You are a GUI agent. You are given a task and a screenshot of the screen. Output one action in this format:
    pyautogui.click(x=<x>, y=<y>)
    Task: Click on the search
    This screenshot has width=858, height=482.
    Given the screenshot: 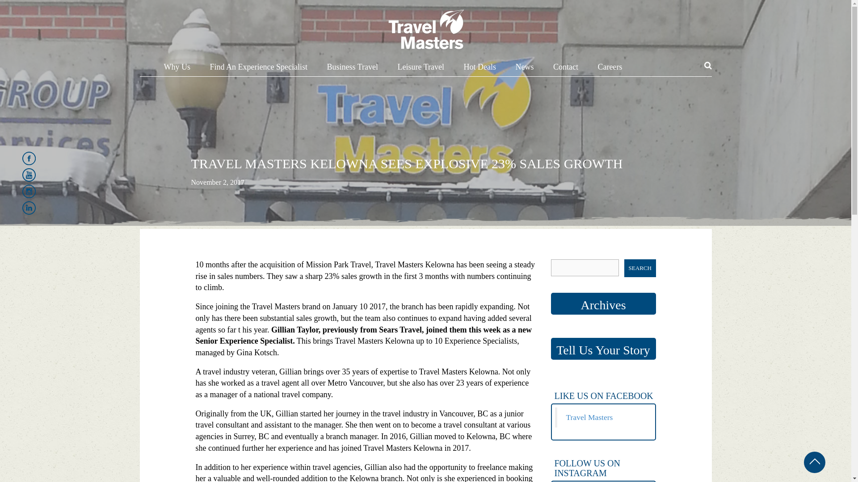 What is the action you would take?
    pyautogui.click(x=640, y=268)
    